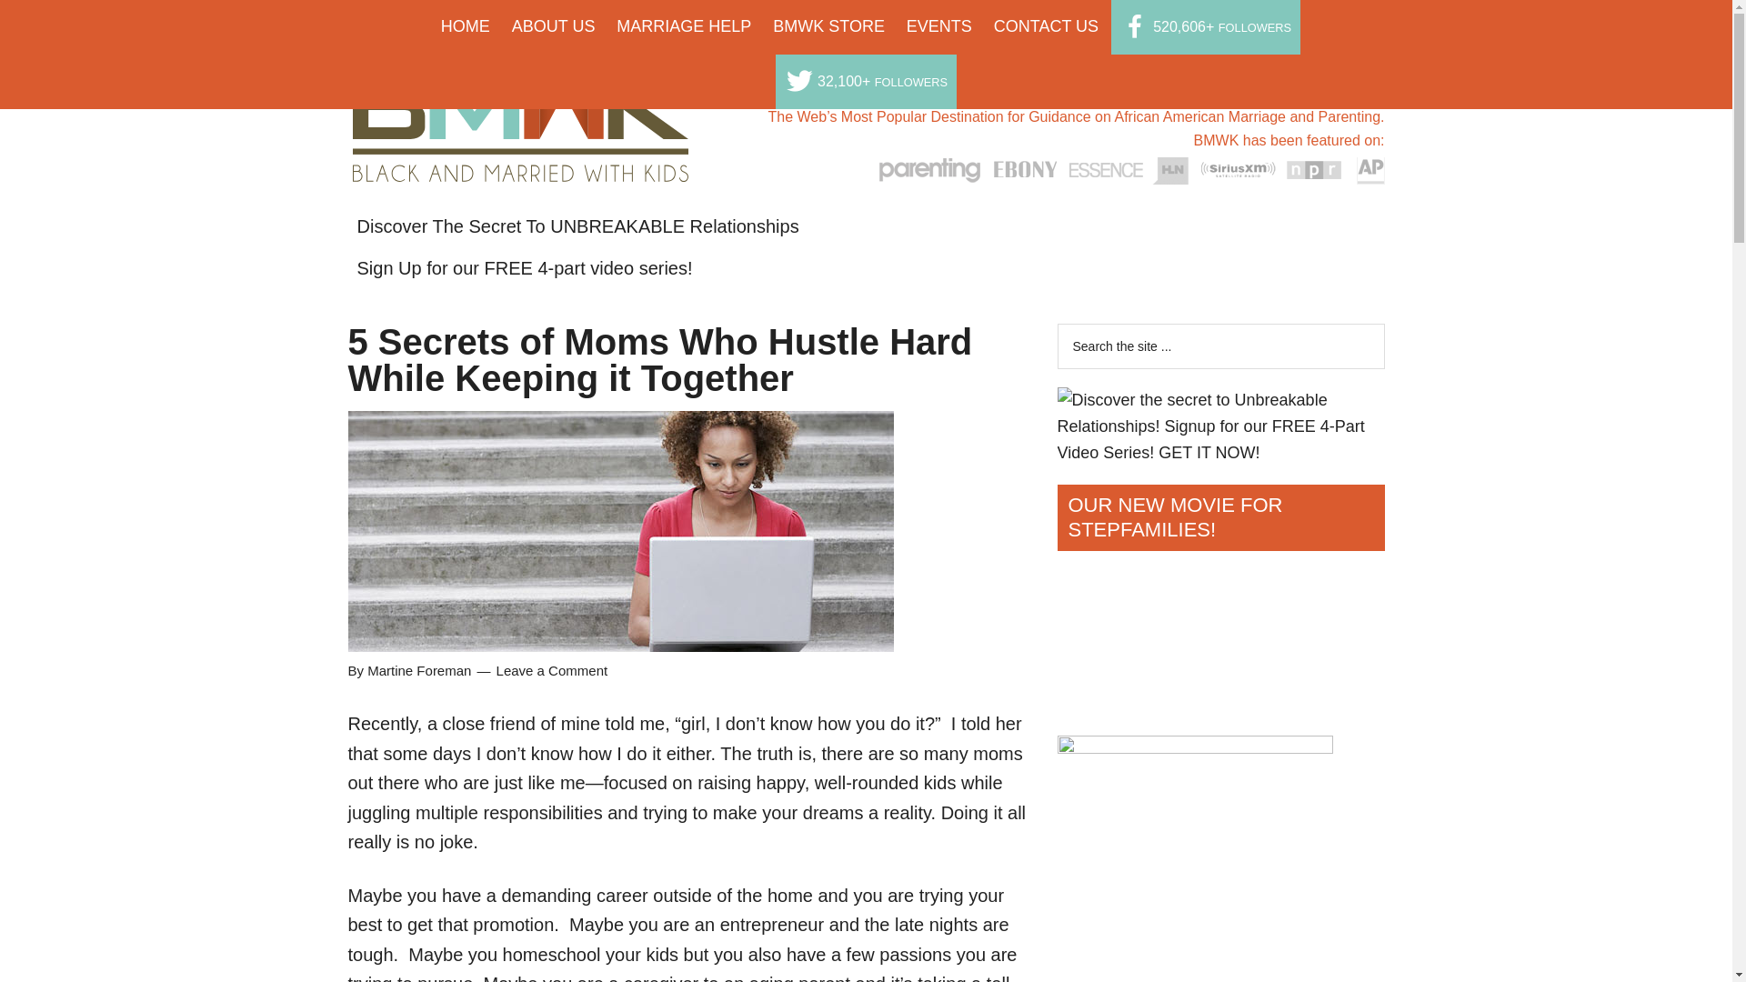  What do you see at coordinates (553, 26) in the screenshot?
I see `ABOUT US` at bounding box center [553, 26].